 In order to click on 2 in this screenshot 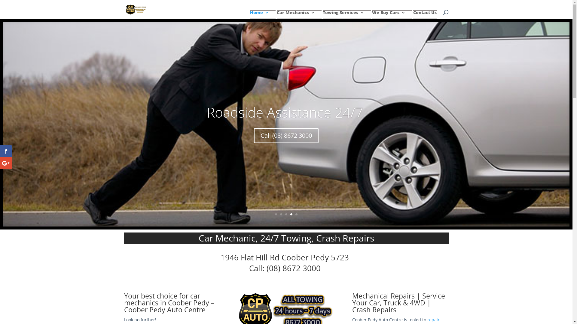, I will do `click(281, 214)`.